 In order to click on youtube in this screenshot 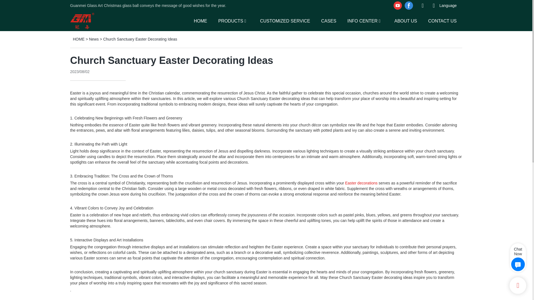, I will do `click(397, 6)`.